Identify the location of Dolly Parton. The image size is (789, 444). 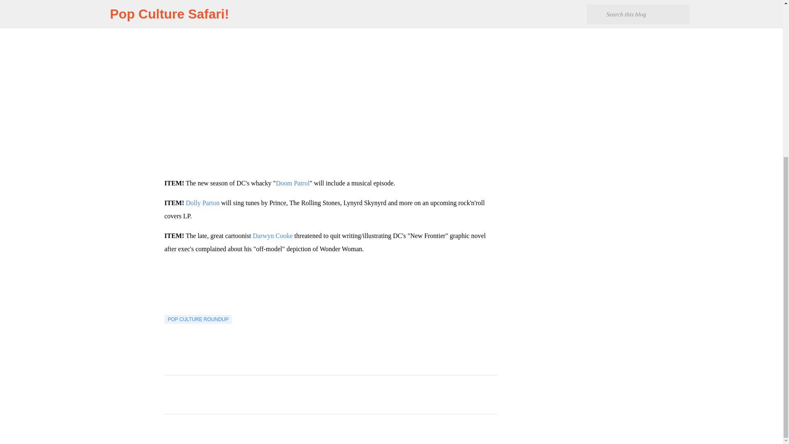
(202, 203).